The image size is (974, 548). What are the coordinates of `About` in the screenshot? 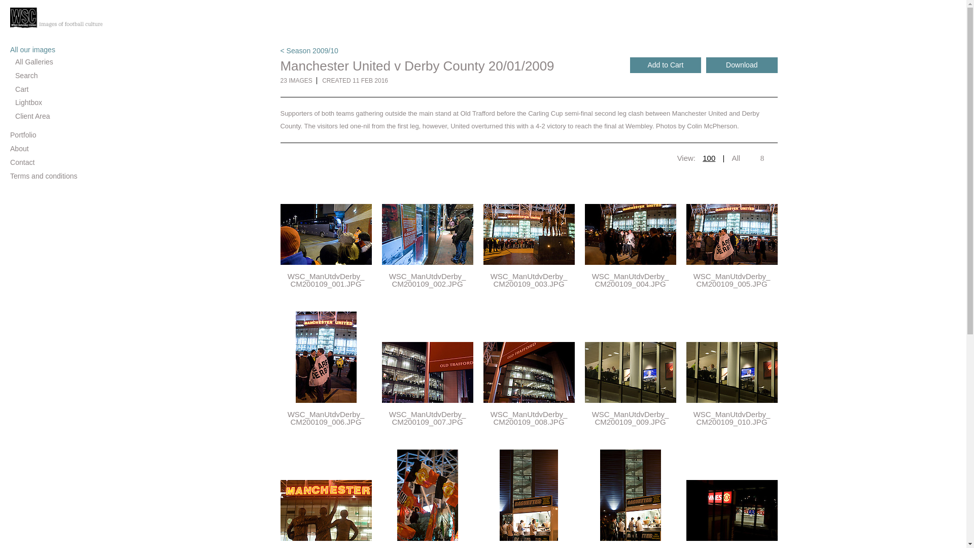 It's located at (51, 149).